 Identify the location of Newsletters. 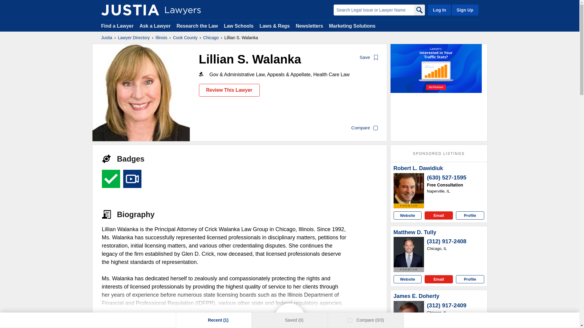
(309, 26).